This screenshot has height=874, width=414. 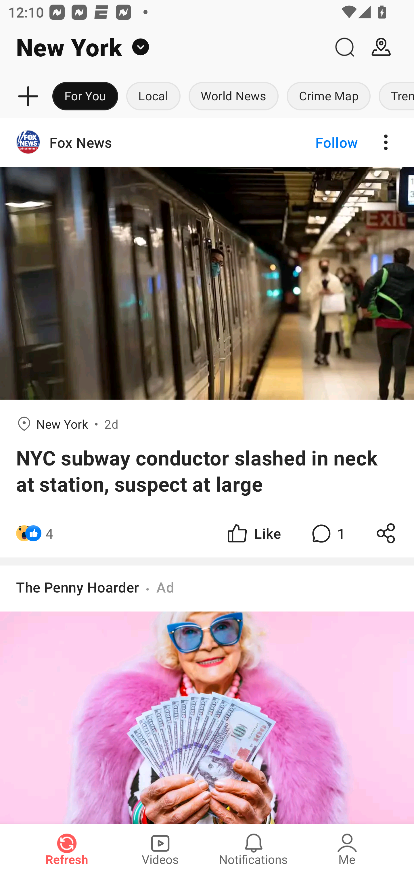 I want to click on Videos, so click(x=160, y=849).